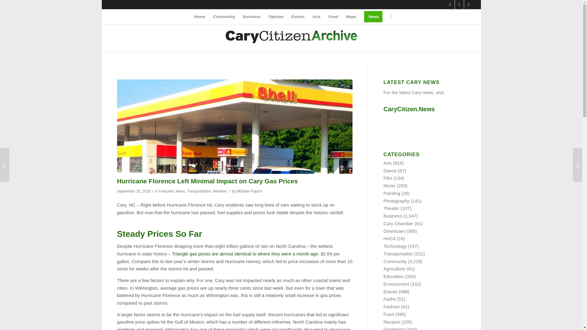 The image size is (587, 330). I want to click on Home, so click(199, 16).